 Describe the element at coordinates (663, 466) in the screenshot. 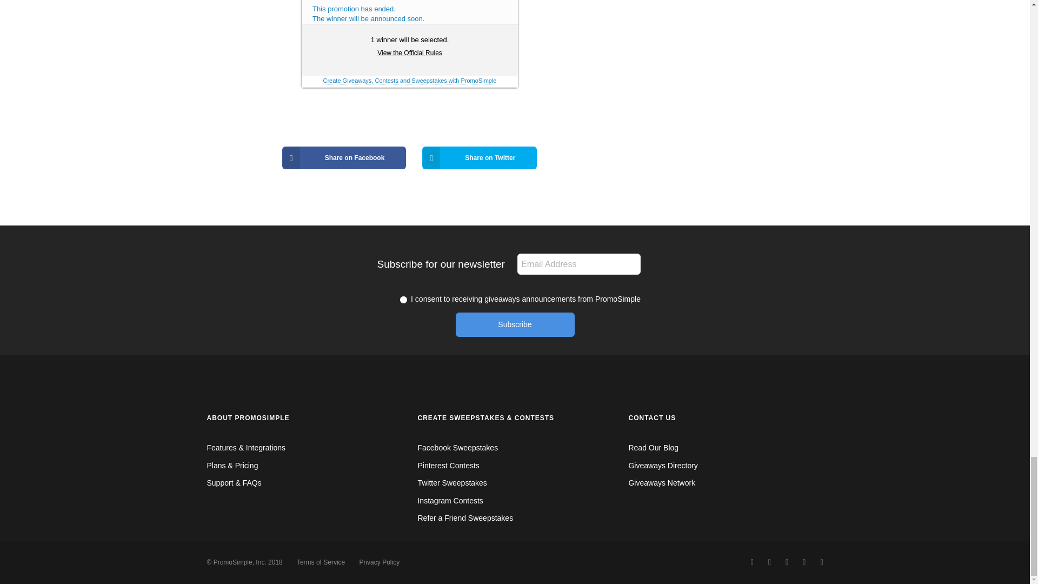

I see `Giveaways Directory` at that location.